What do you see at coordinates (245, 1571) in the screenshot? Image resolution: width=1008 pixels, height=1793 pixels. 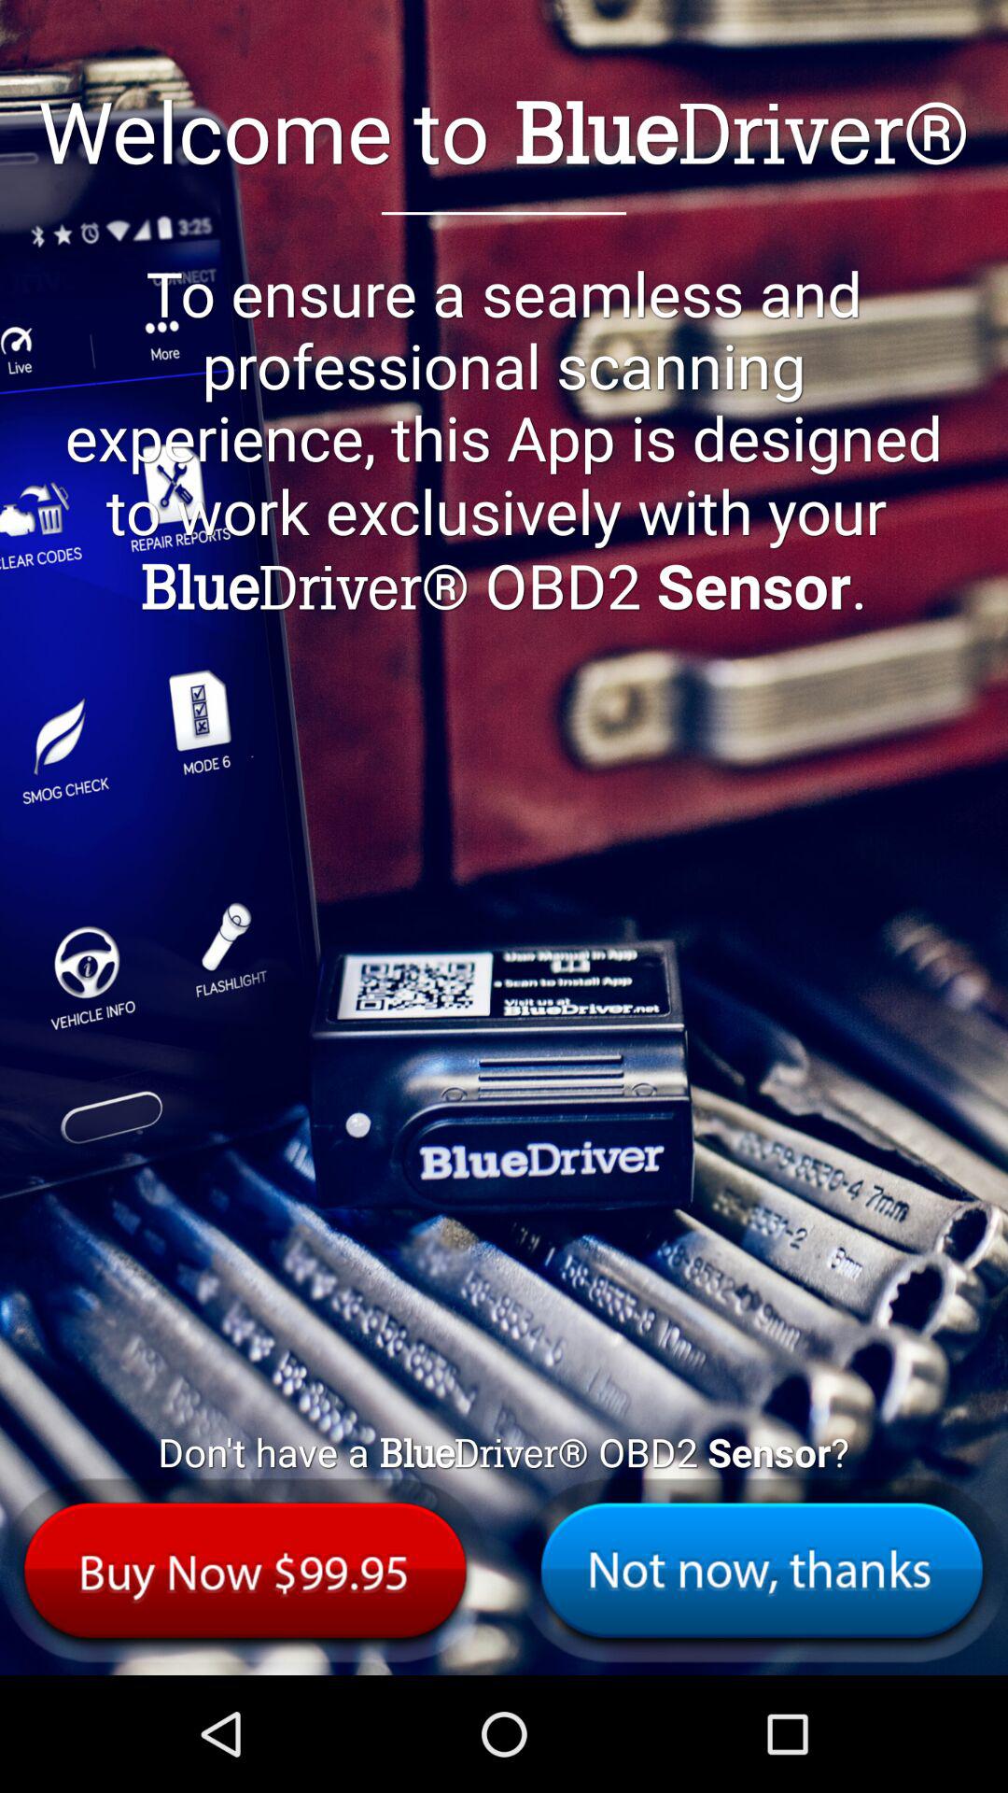 I see `press the icon at the bottom left corner` at bounding box center [245, 1571].